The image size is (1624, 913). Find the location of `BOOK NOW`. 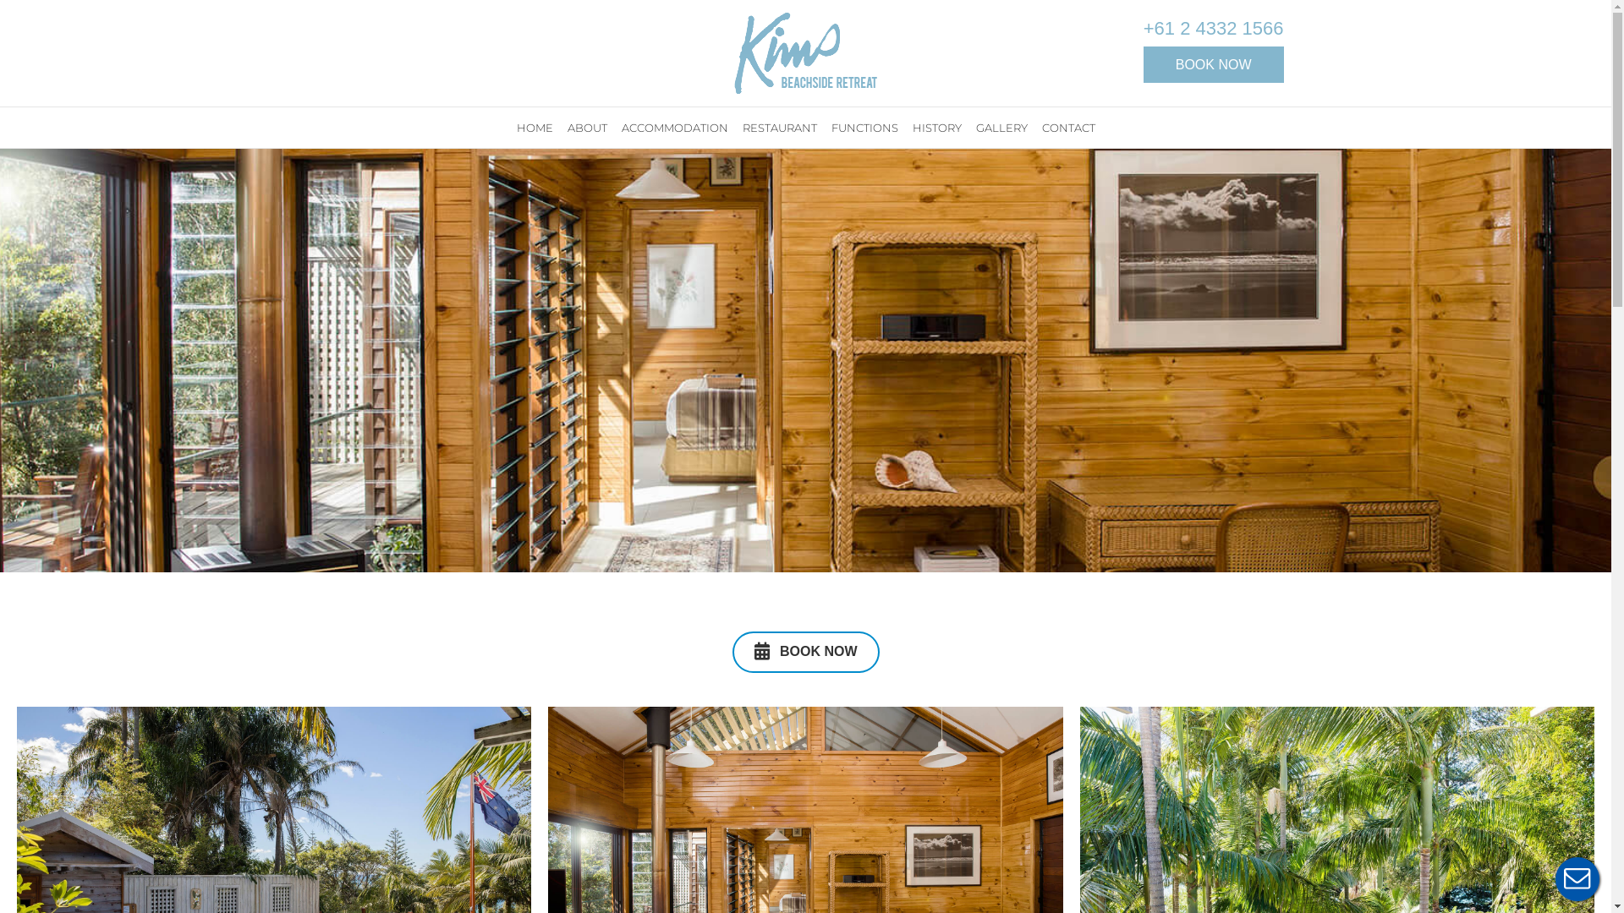

BOOK NOW is located at coordinates (1214, 64).